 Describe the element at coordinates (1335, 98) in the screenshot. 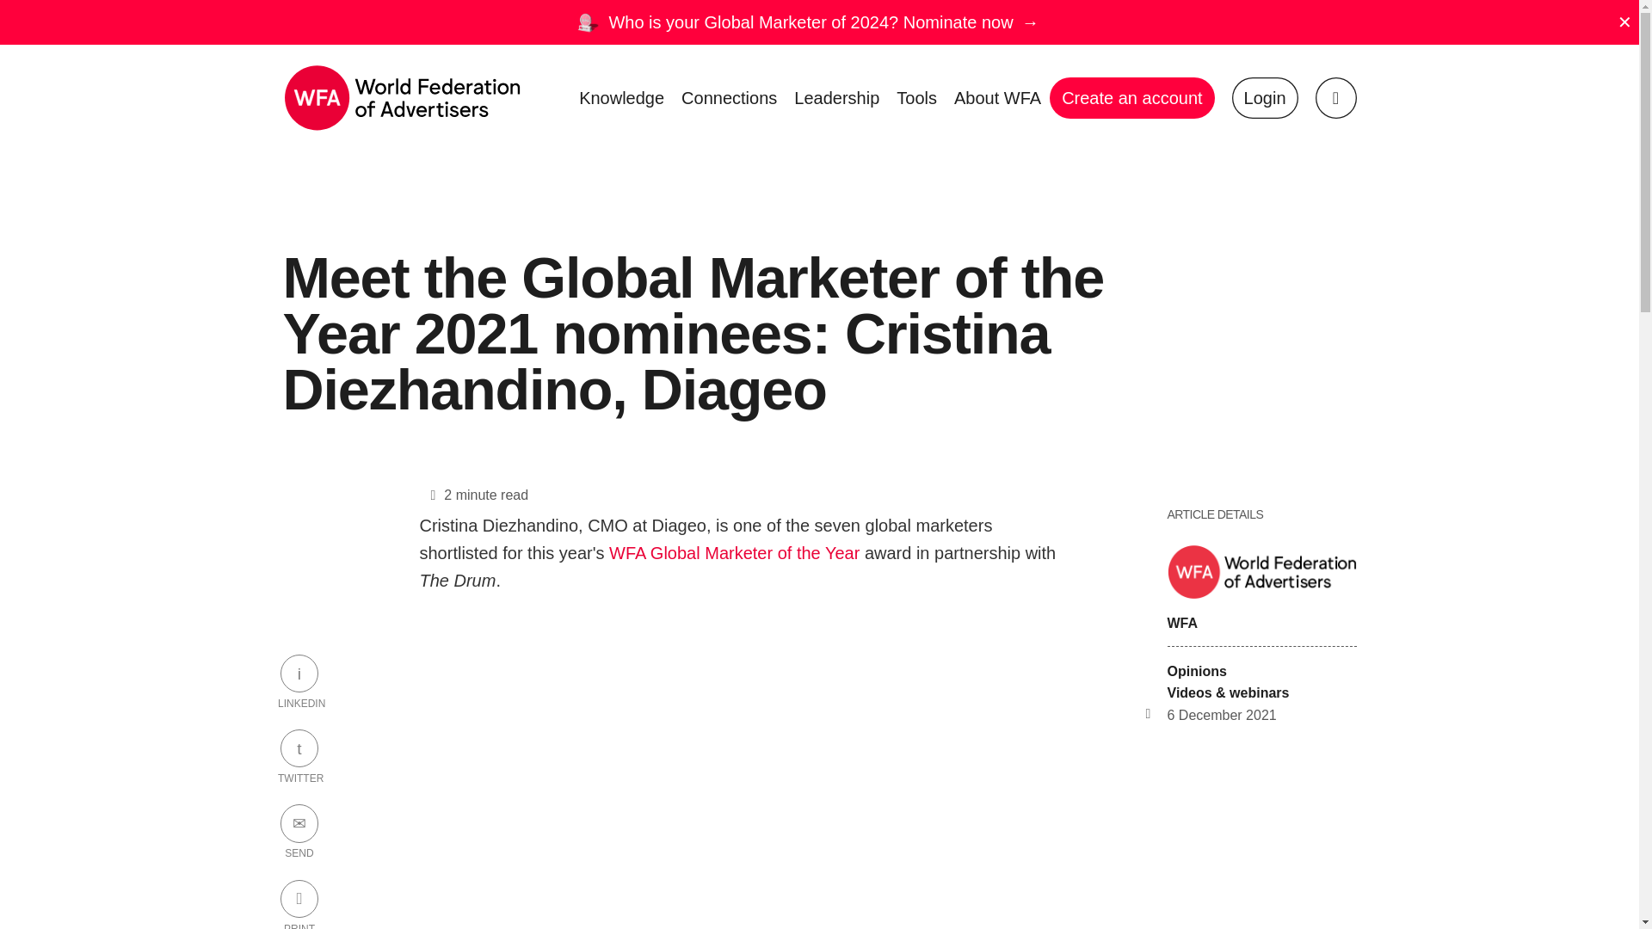

I see `Toggle Search popup` at that location.